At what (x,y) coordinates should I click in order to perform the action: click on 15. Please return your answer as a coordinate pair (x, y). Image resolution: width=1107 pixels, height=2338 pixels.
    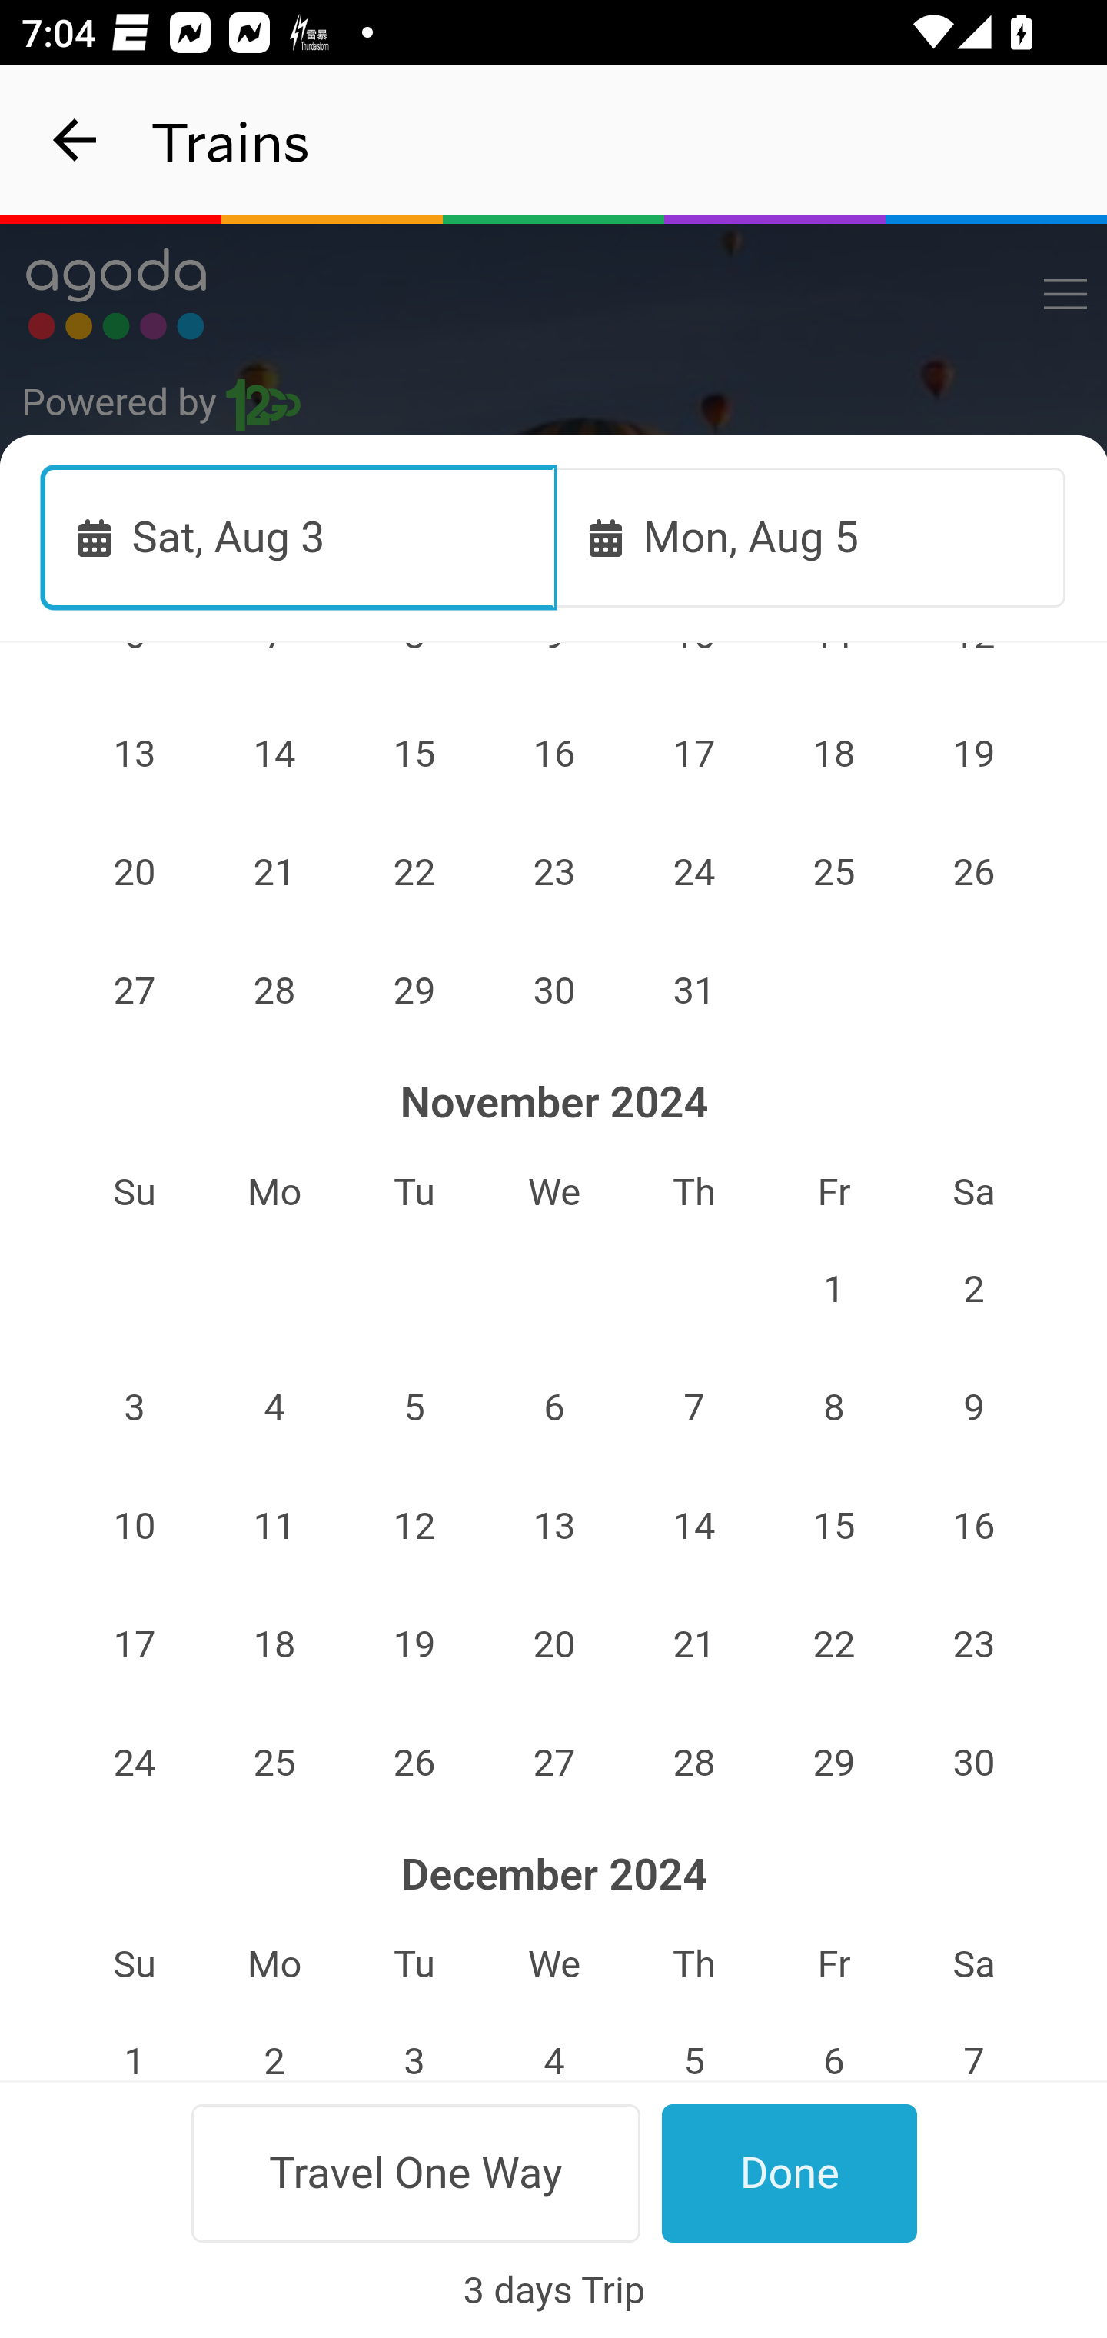
    Looking at the image, I should click on (415, 754).